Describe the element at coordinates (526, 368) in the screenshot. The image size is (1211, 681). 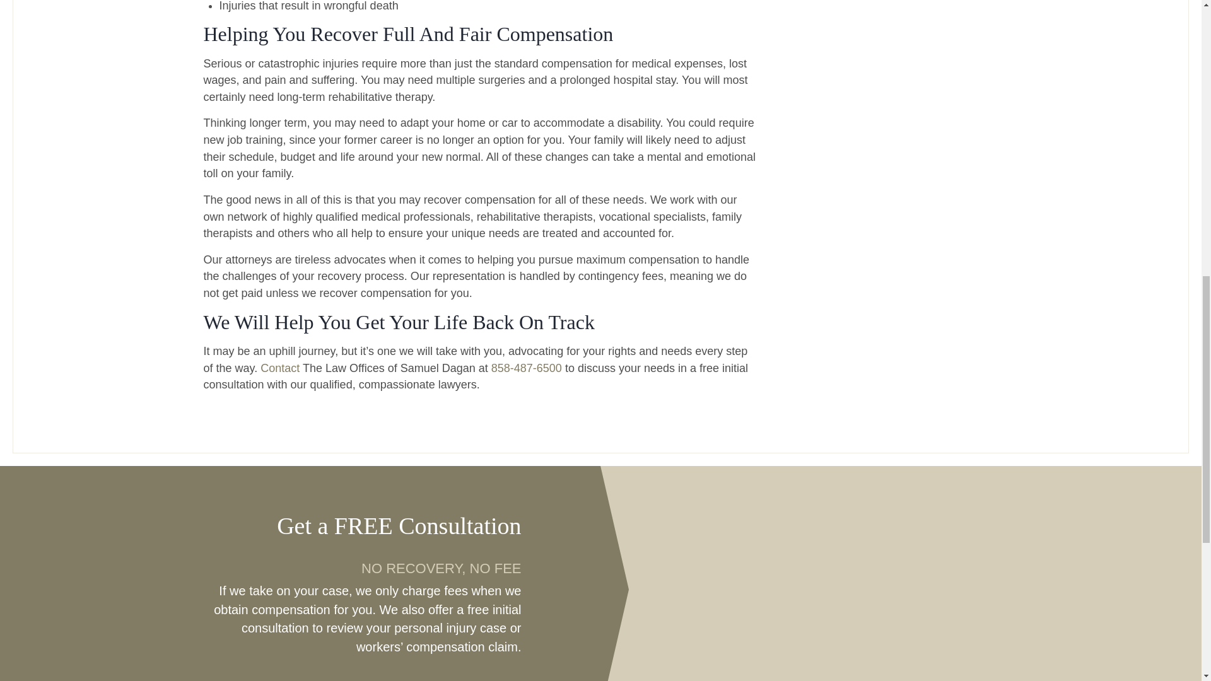
I see `858-487-6500` at that location.